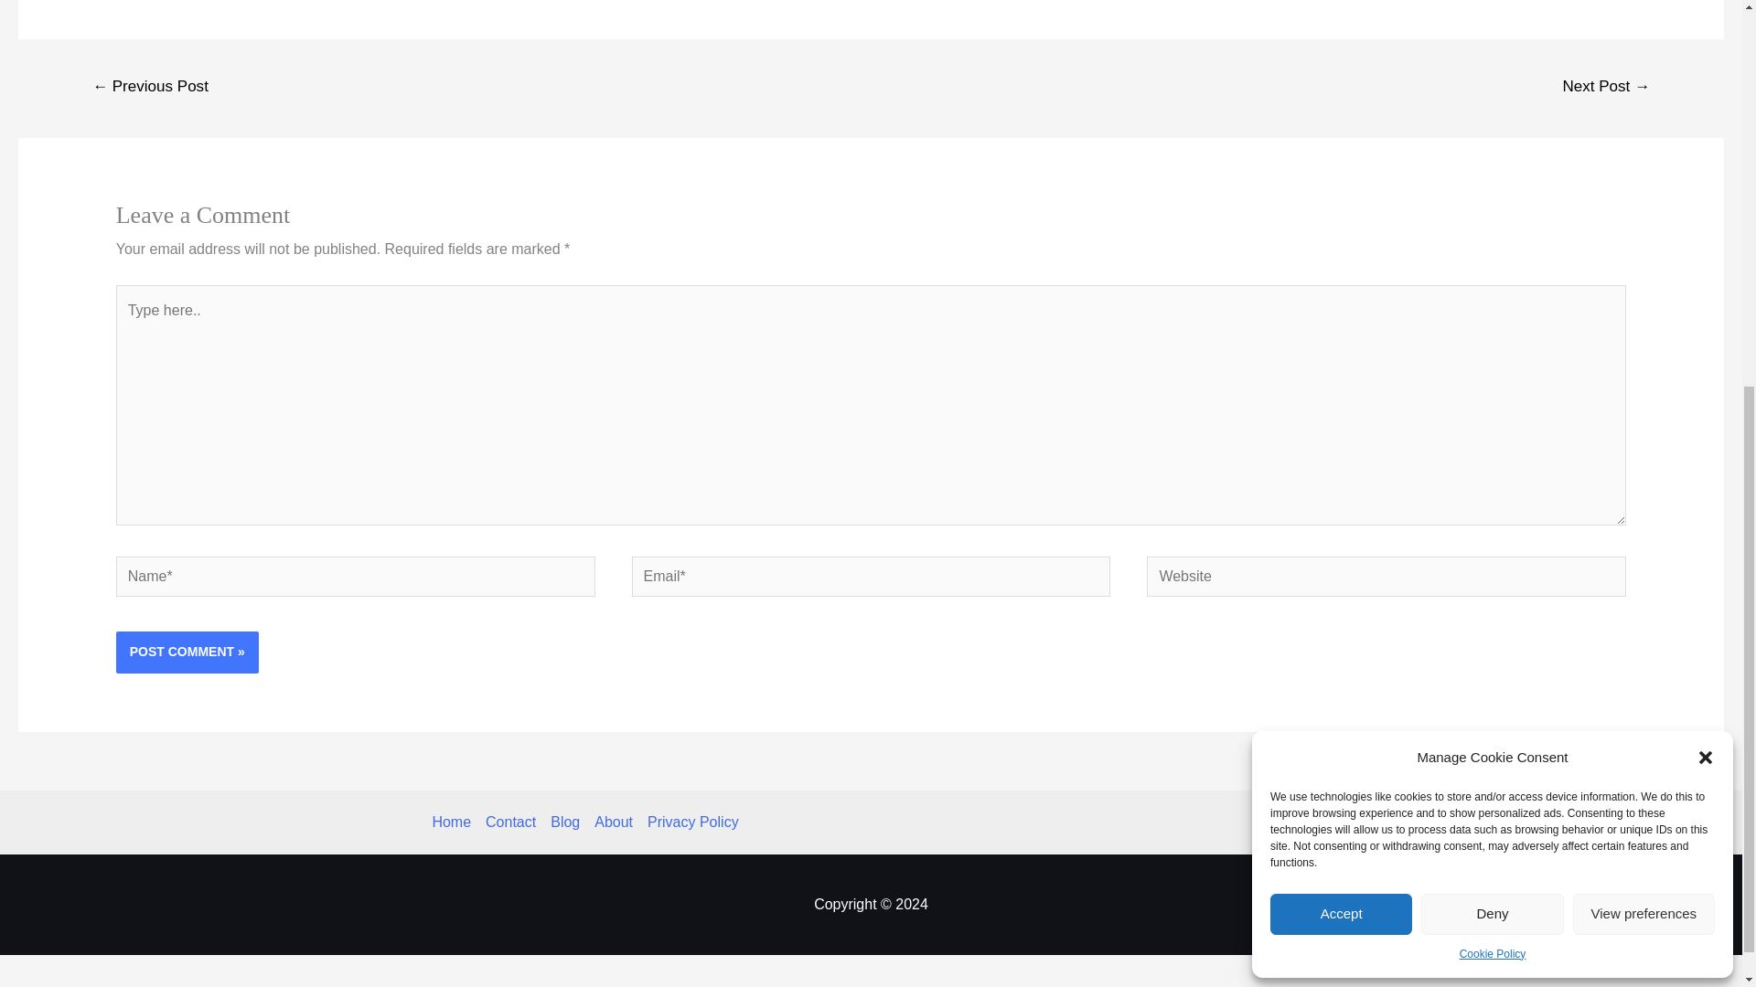 The height and width of the screenshot is (987, 1756). Describe the element at coordinates (1491, 263) in the screenshot. I see `Deny` at that location.